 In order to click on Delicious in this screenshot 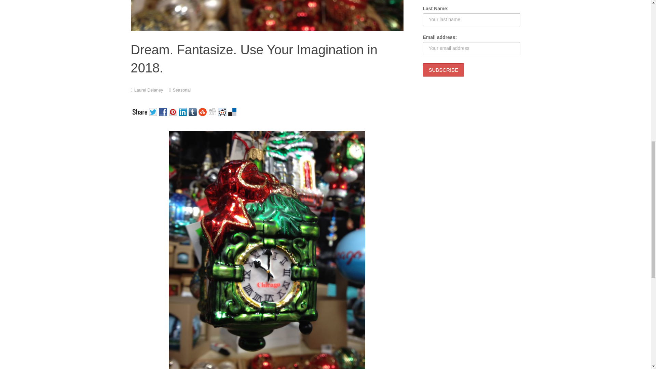, I will do `click(233, 111)`.